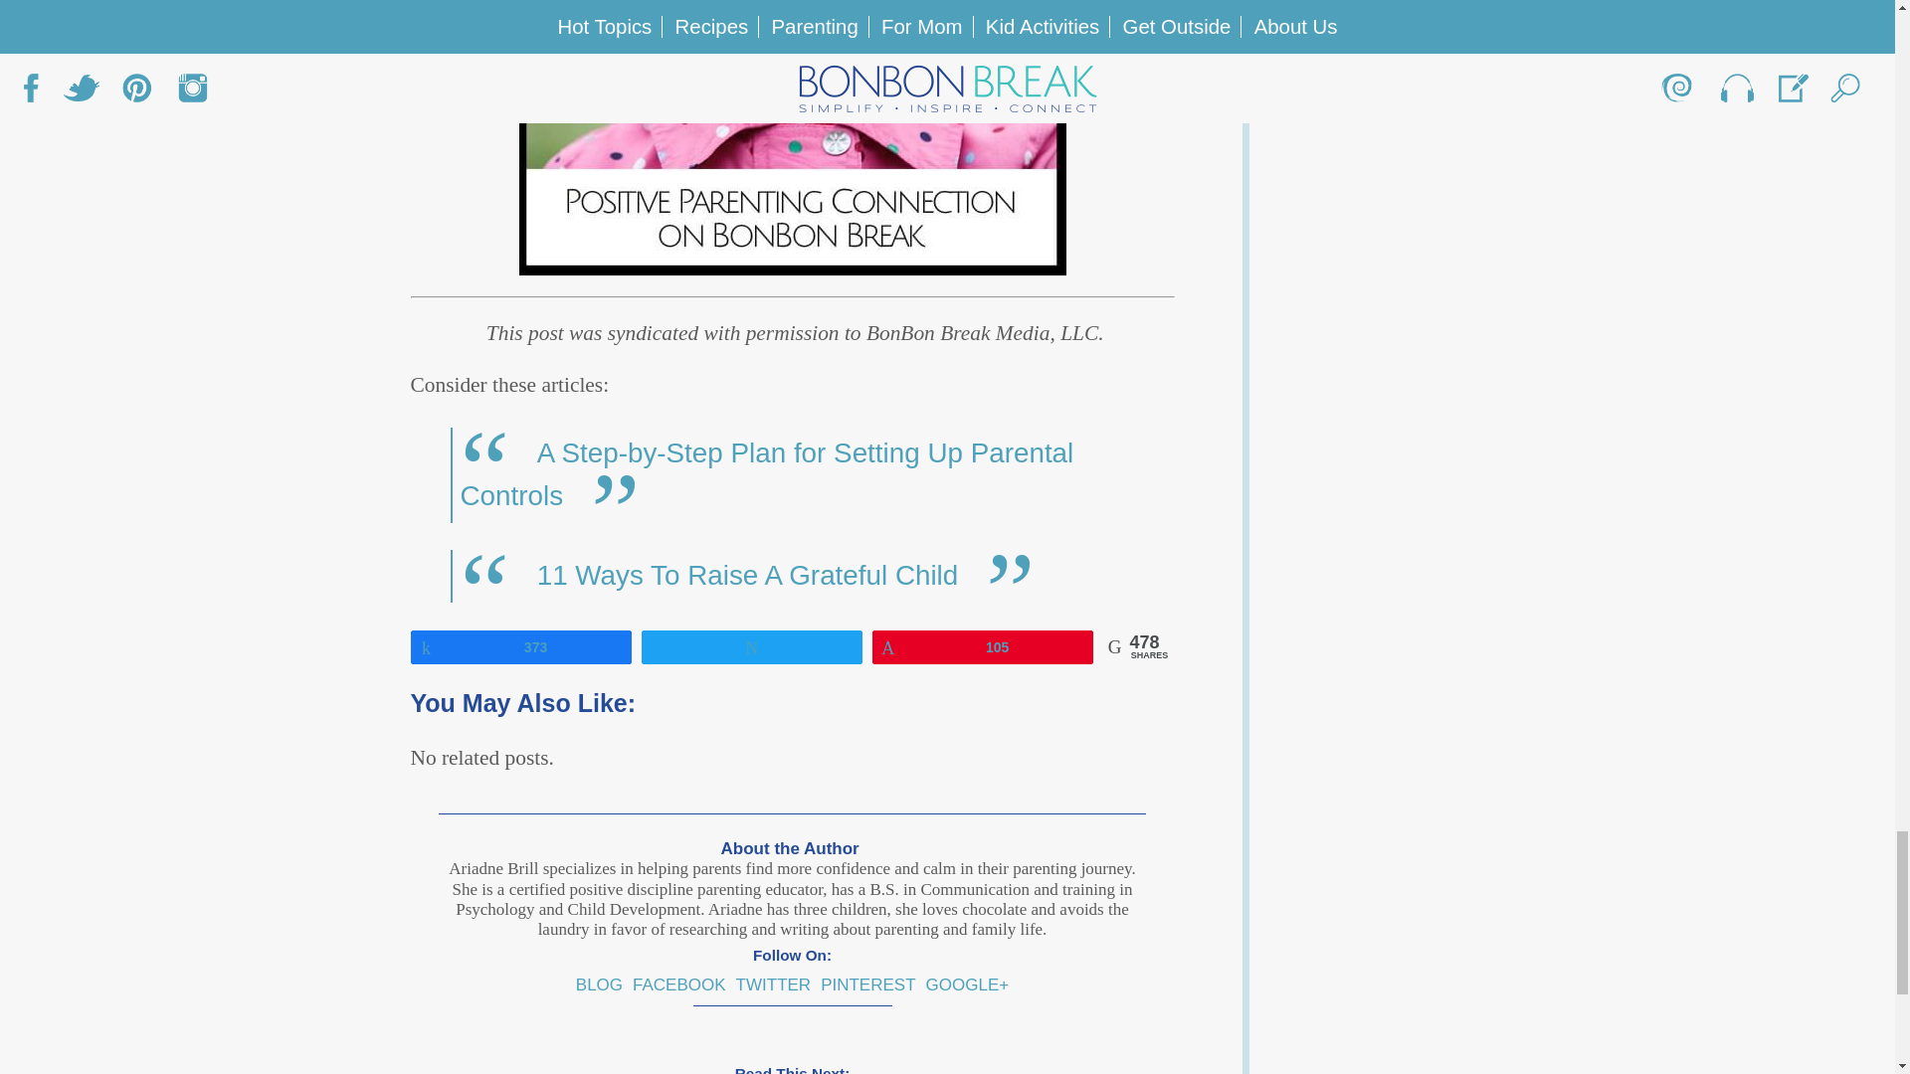 Image resolution: width=1910 pixels, height=1074 pixels. Describe the element at coordinates (774, 984) in the screenshot. I see `TWITTER` at that location.